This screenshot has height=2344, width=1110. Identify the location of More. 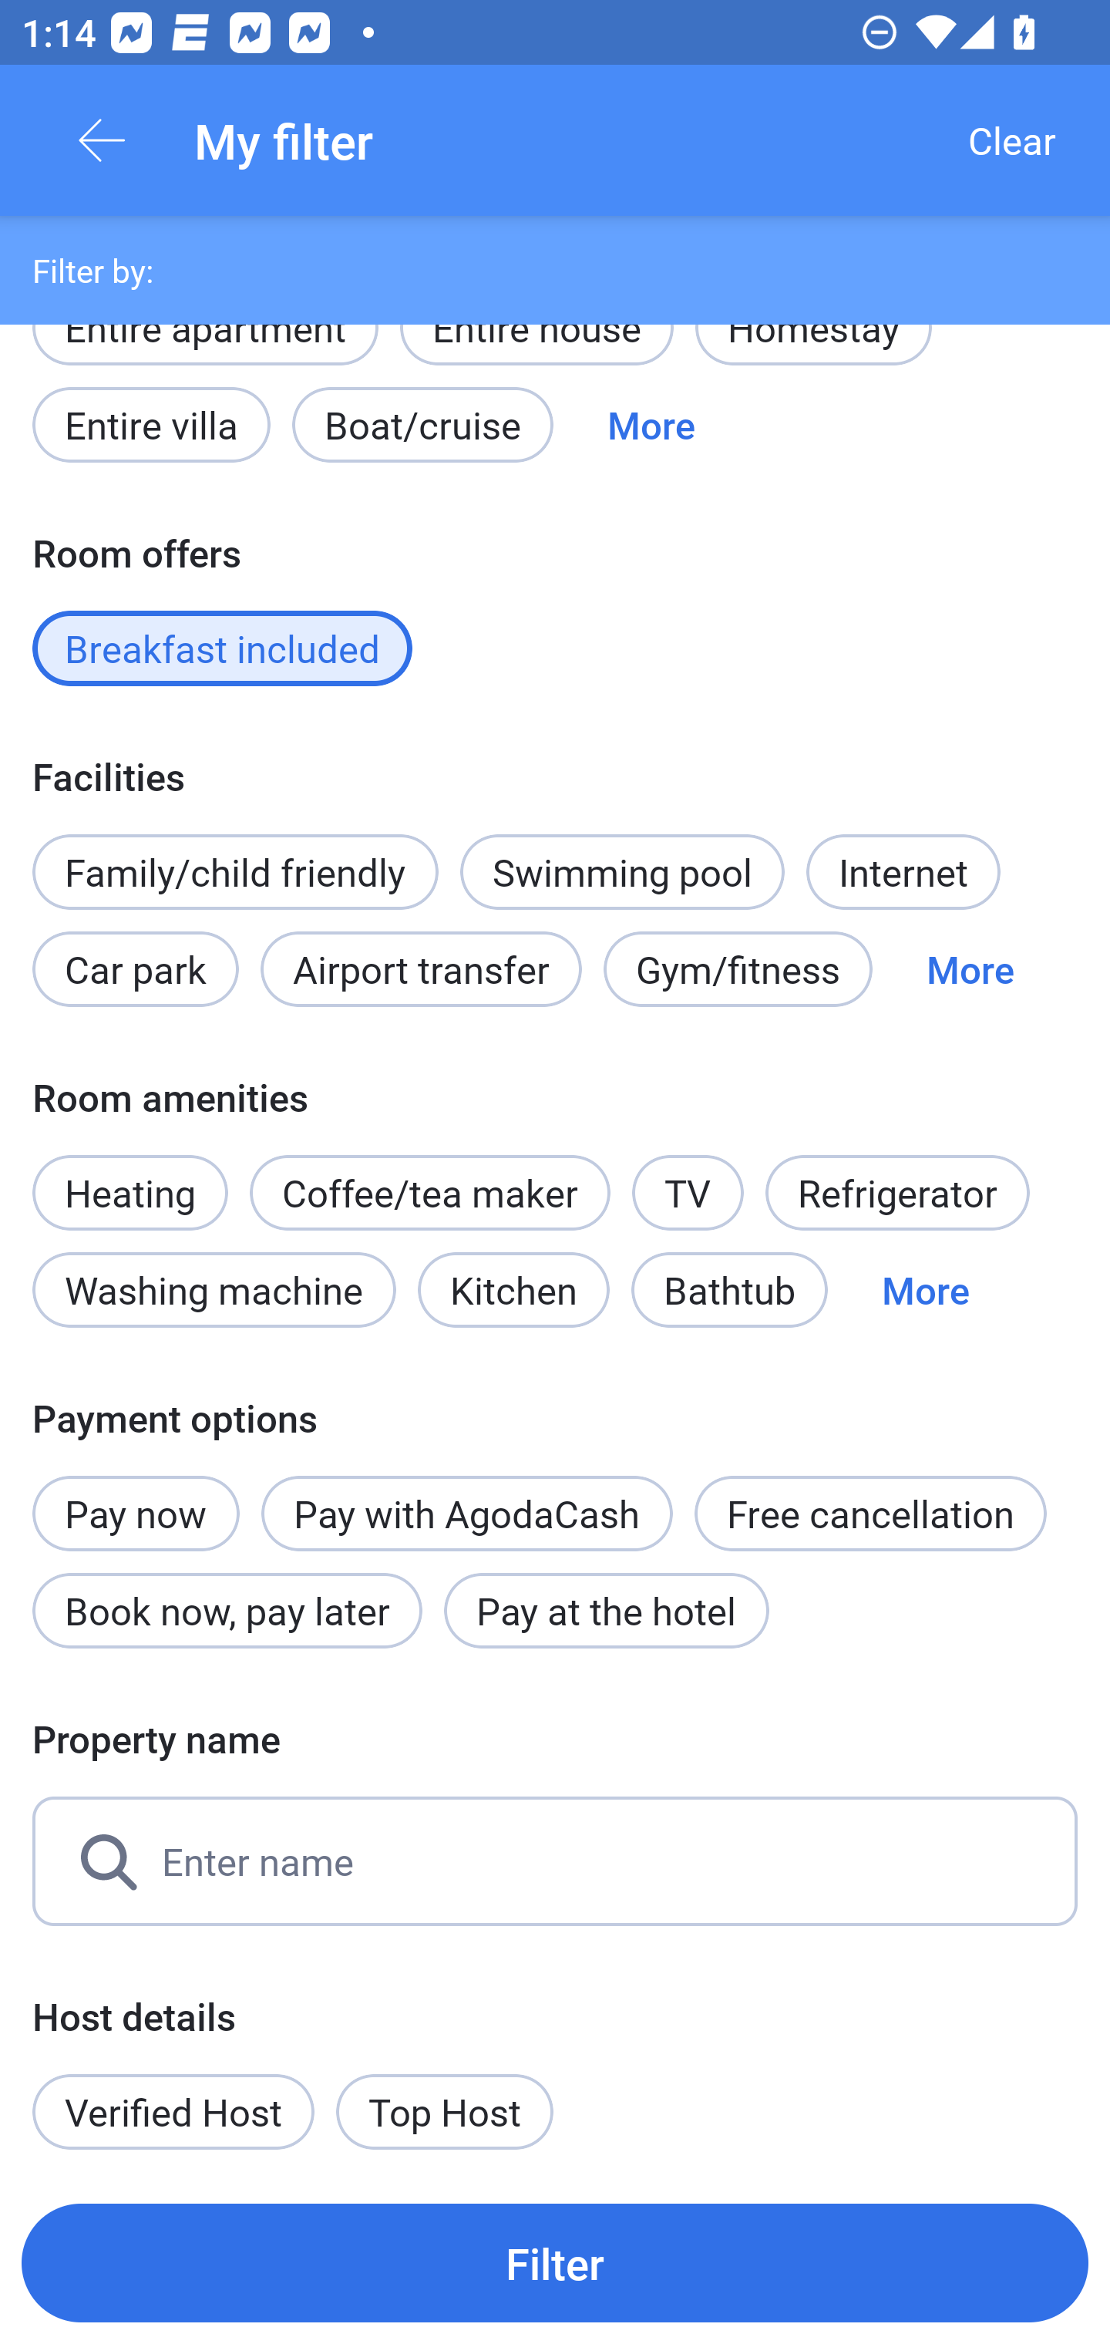
(925, 1290).